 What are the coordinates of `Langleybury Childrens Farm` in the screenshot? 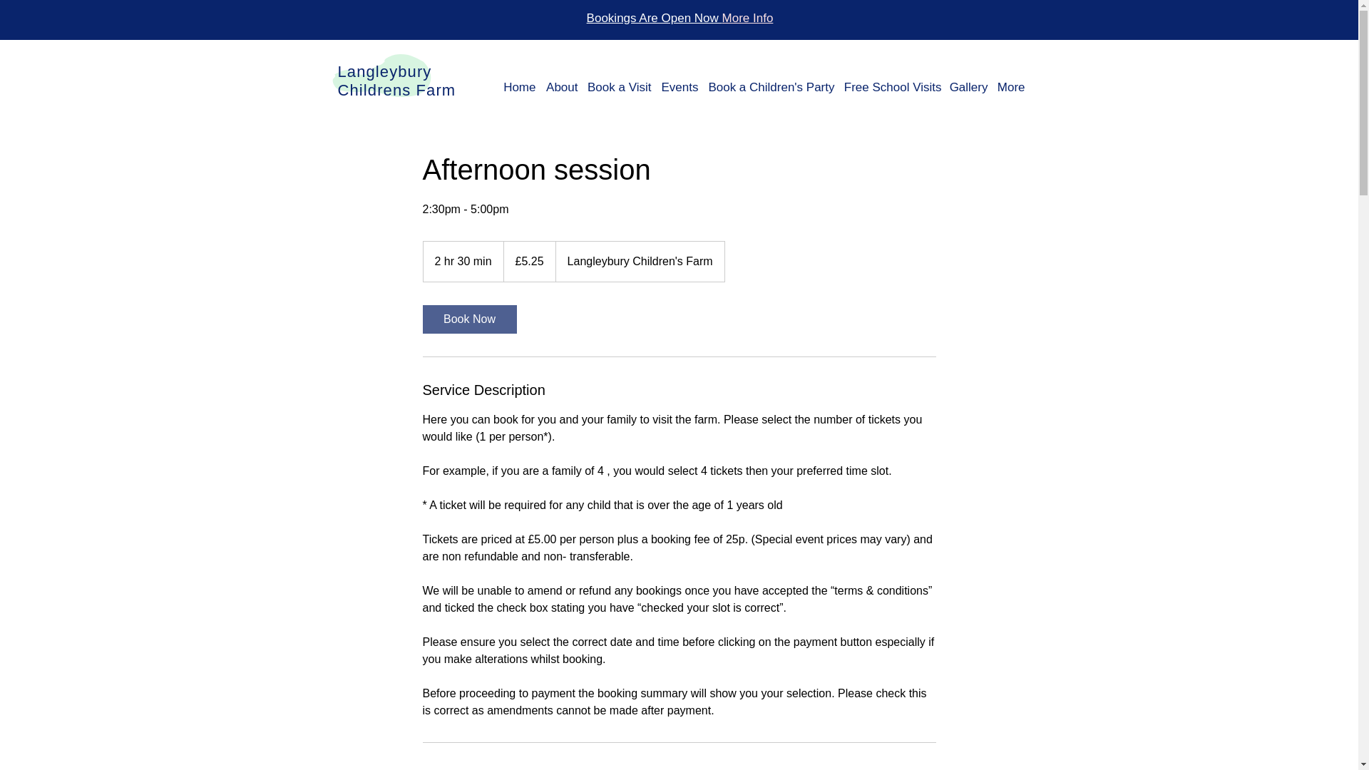 It's located at (396, 81).